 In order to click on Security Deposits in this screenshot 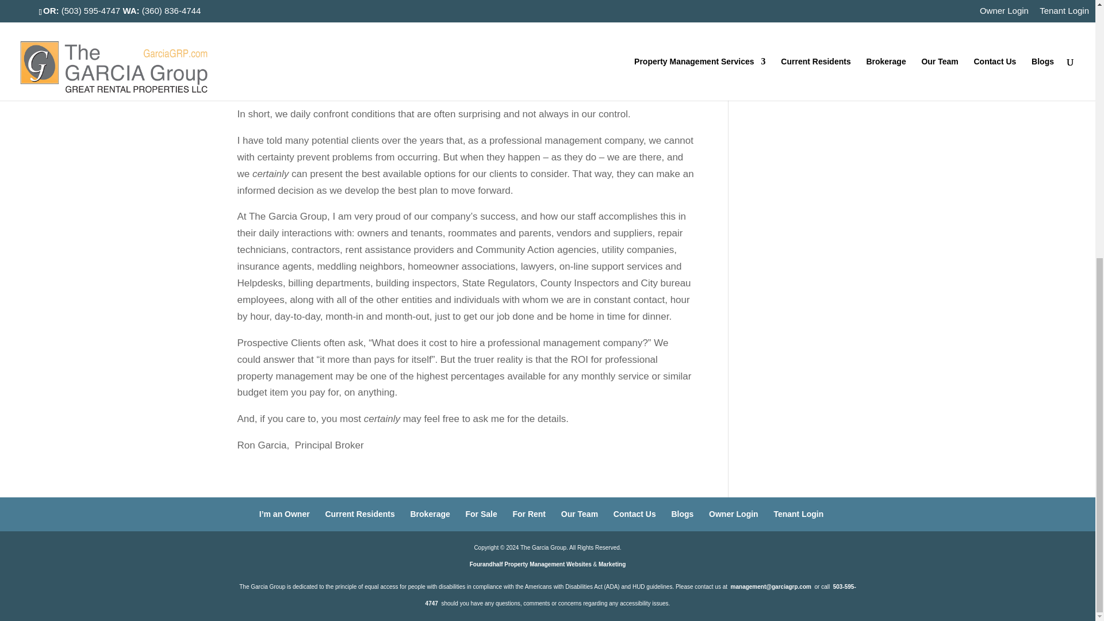, I will do `click(783, 6)`.